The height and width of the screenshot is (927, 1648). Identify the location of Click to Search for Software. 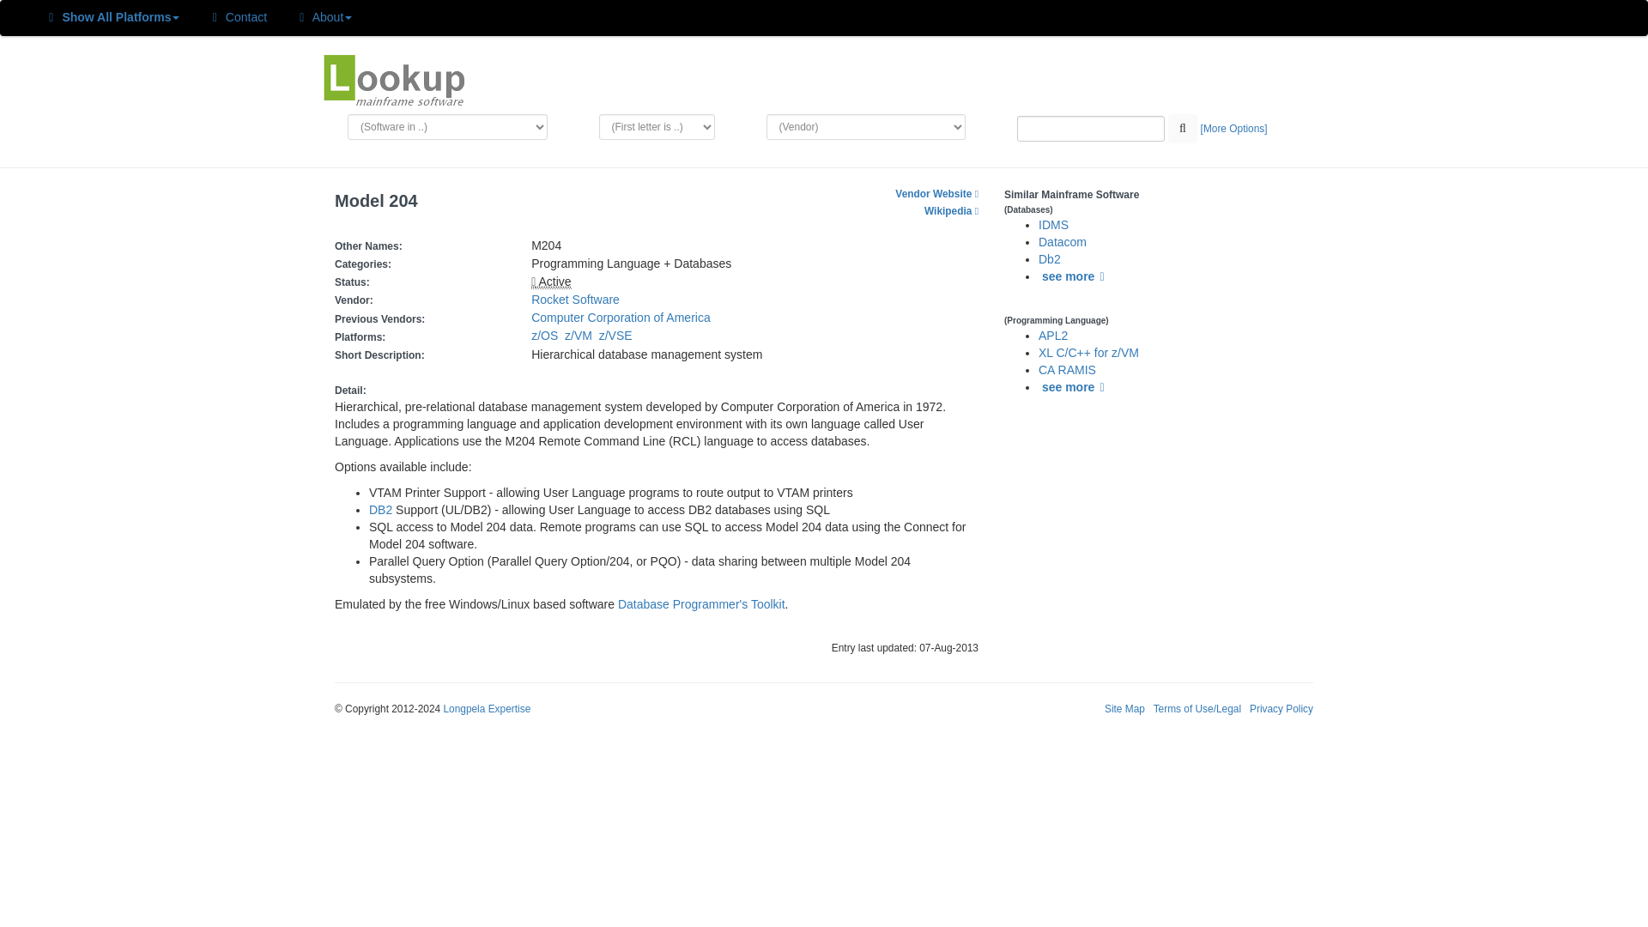
(1183, 129).